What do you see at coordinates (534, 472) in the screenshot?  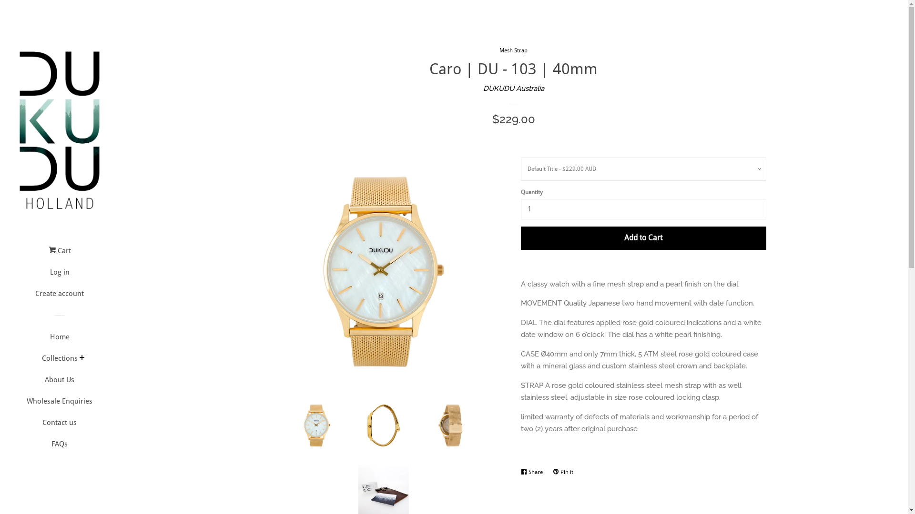 I see `Share
Share on Facebook` at bounding box center [534, 472].